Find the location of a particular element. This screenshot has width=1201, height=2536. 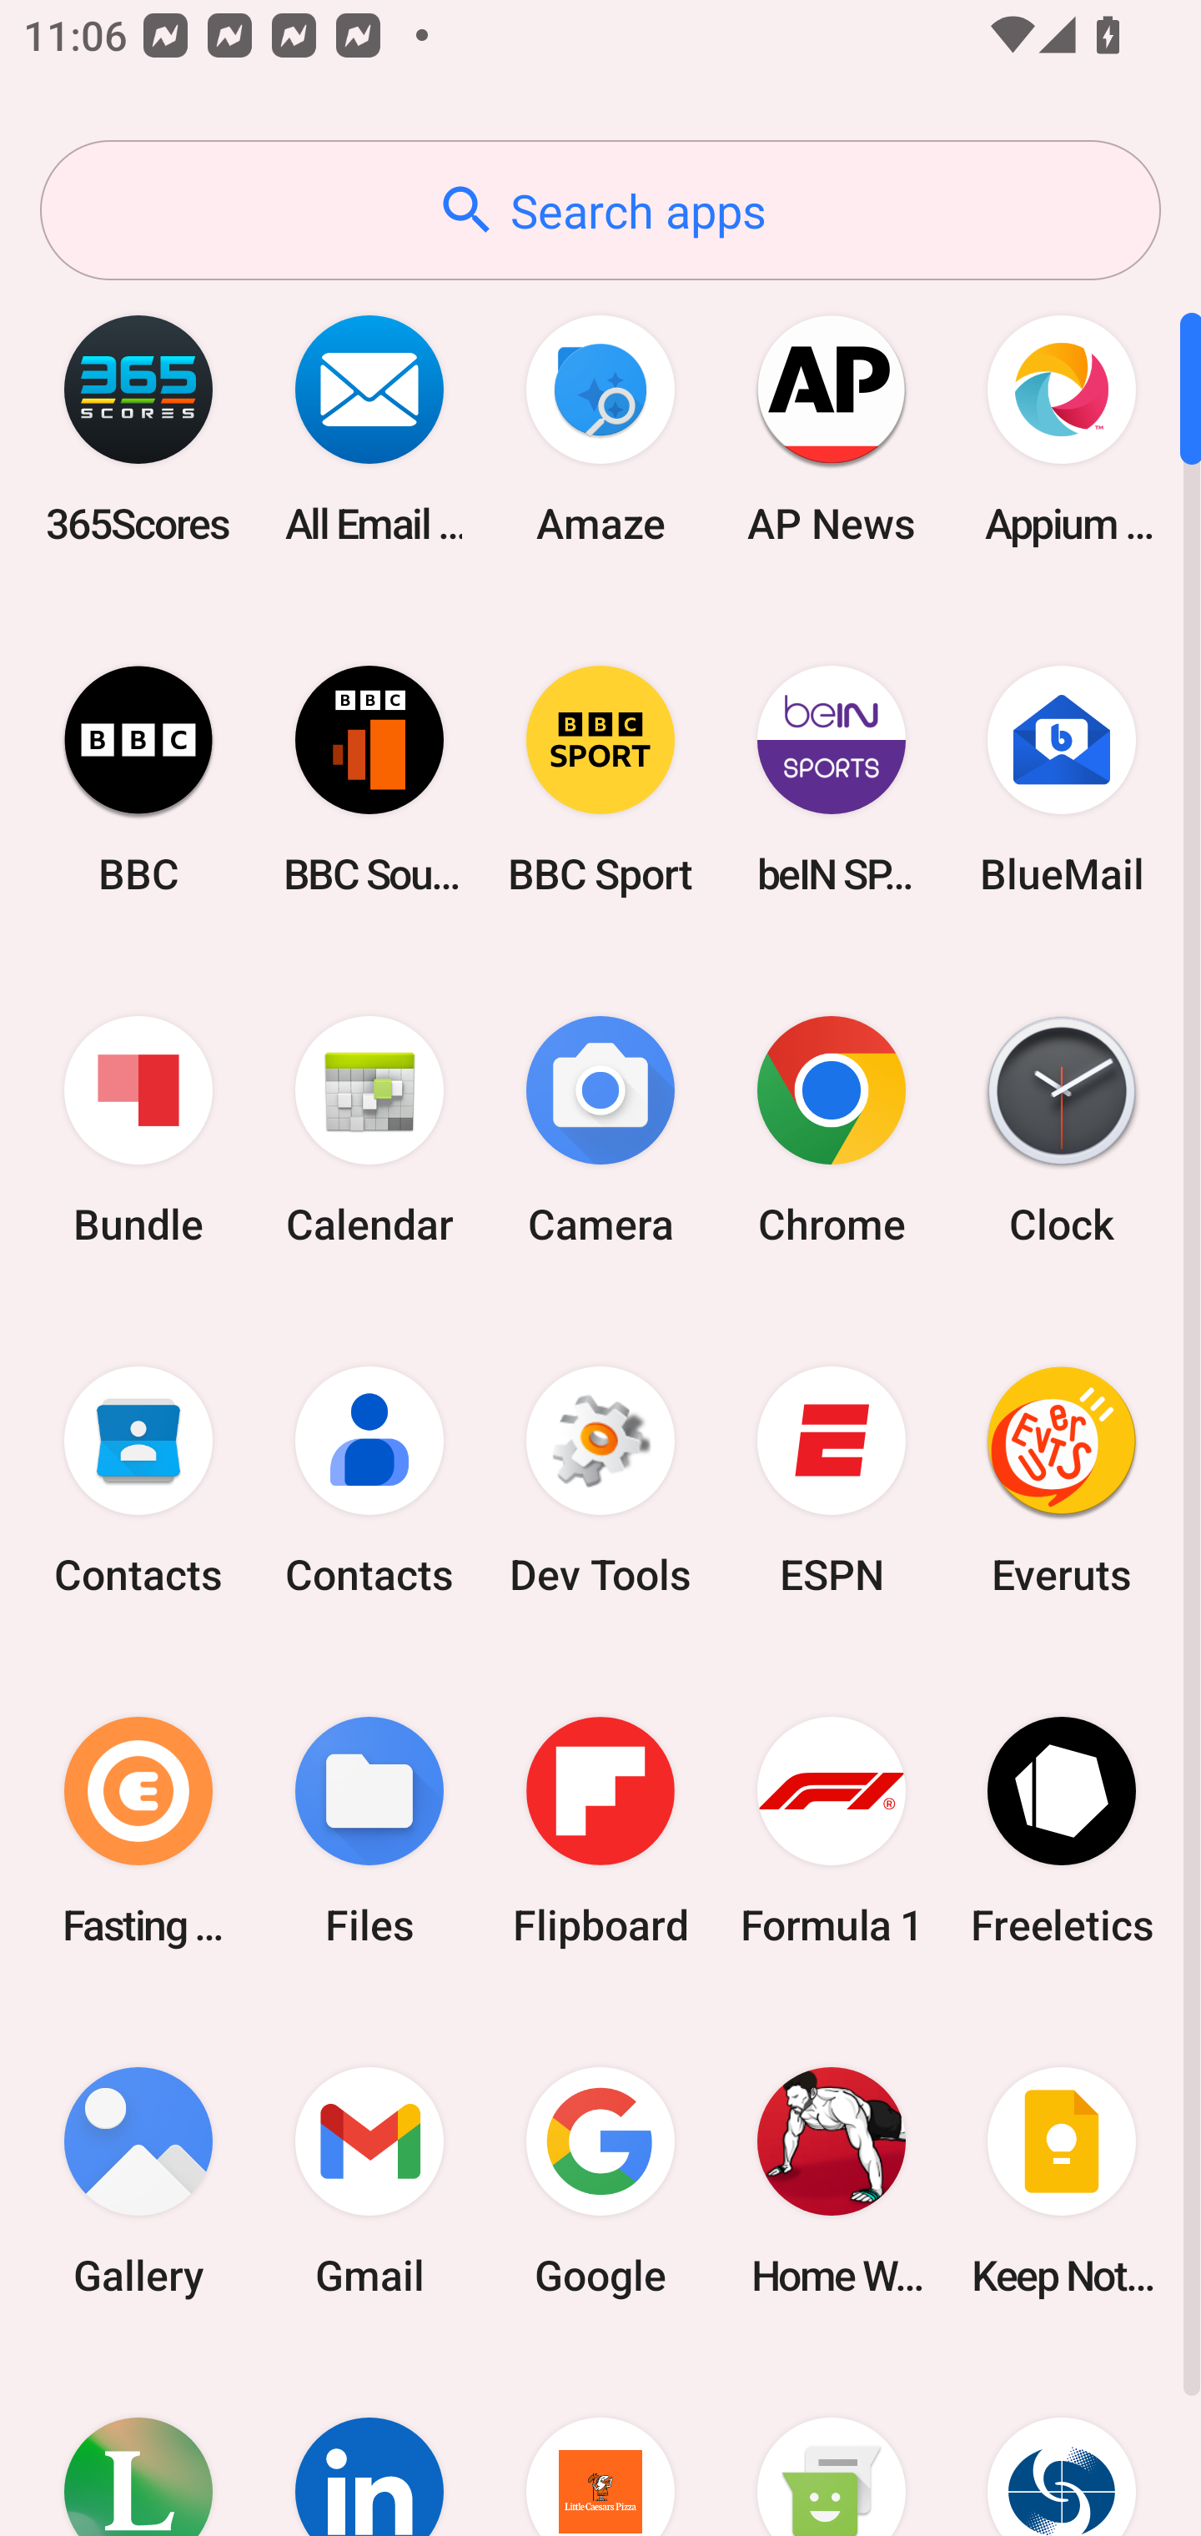

Calendar is located at coordinates (369, 1131).